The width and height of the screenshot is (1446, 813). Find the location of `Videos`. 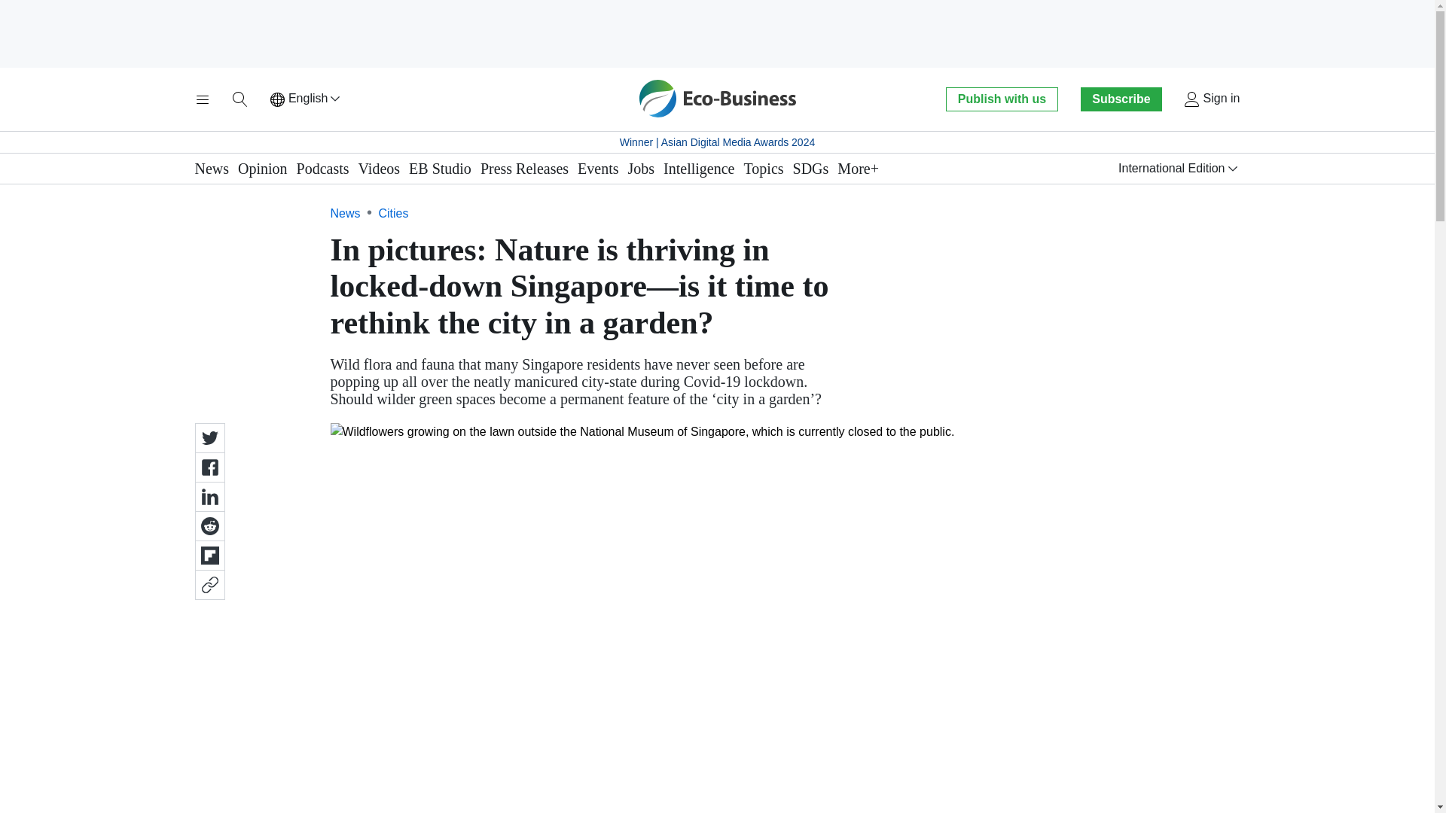

Videos is located at coordinates (380, 169).